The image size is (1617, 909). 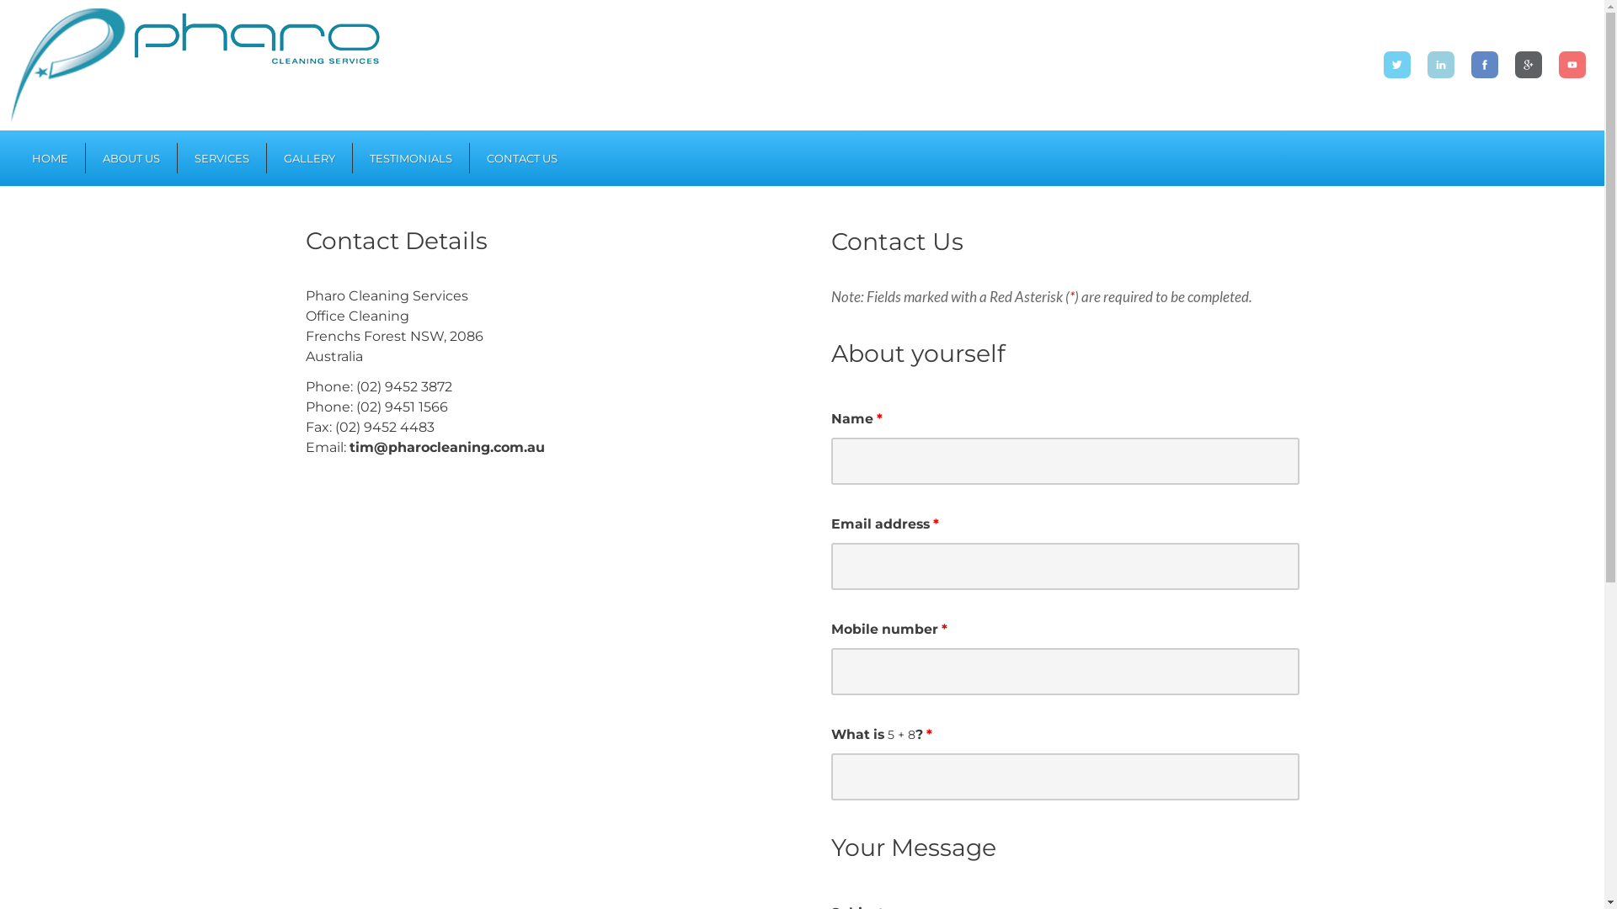 What do you see at coordinates (1484, 65) in the screenshot?
I see `Facebook` at bounding box center [1484, 65].